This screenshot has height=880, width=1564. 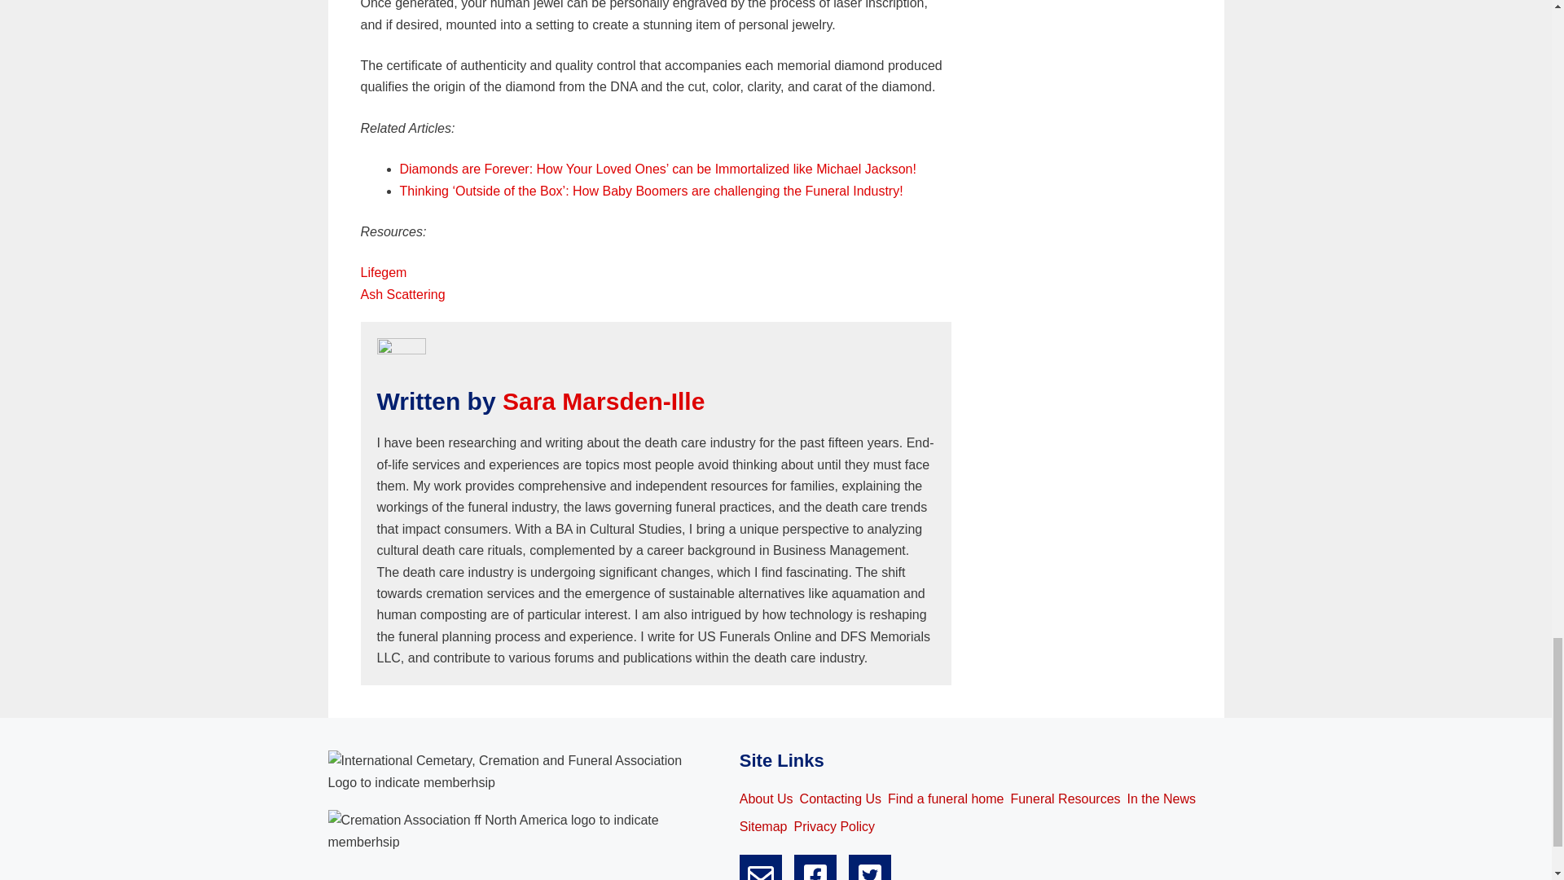 I want to click on About Us, so click(x=766, y=799).